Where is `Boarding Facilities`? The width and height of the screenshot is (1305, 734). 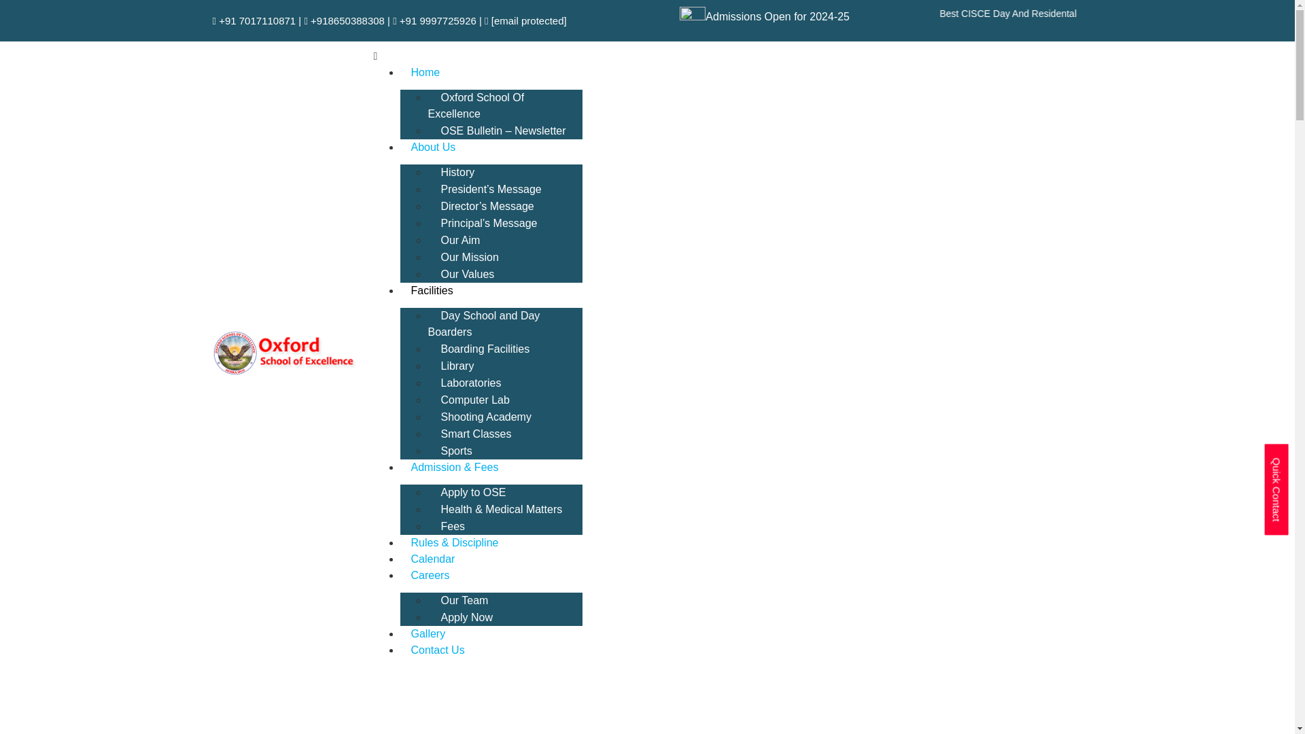 Boarding Facilities is located at coordinates (485, 349).